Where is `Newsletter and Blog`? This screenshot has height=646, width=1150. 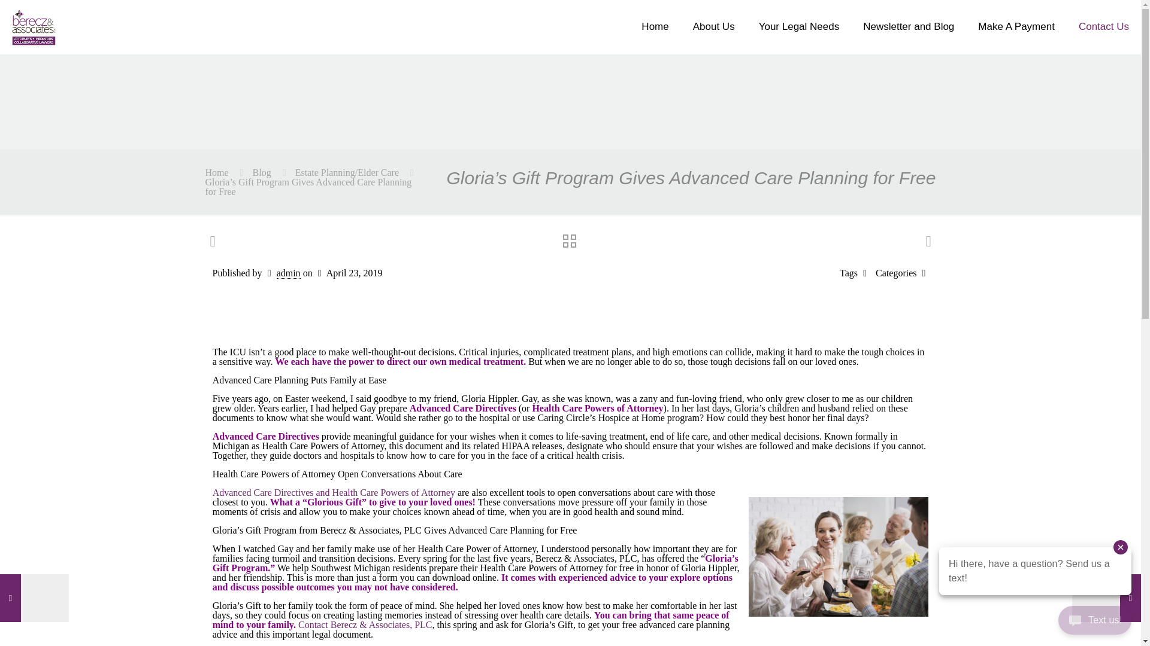
Newsletter and Blog is located at coordinates (908, 26).